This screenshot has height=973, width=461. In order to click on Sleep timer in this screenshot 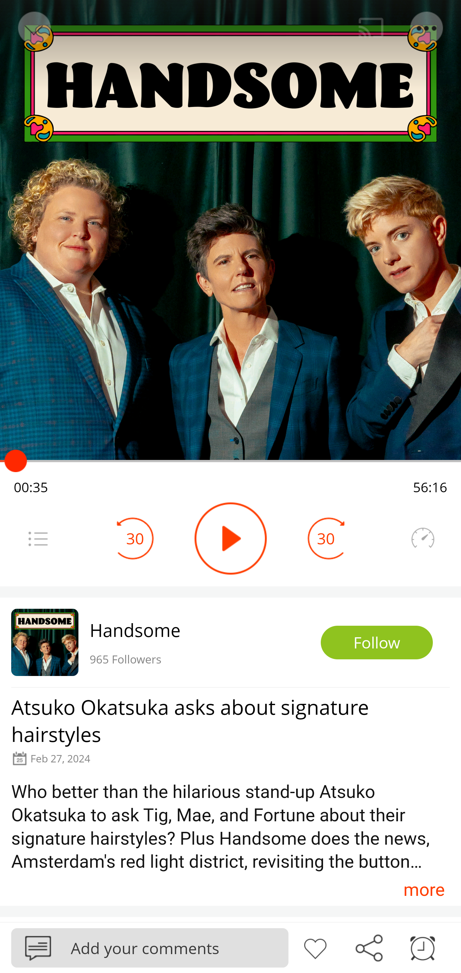, I will do `click(423, 947)`.